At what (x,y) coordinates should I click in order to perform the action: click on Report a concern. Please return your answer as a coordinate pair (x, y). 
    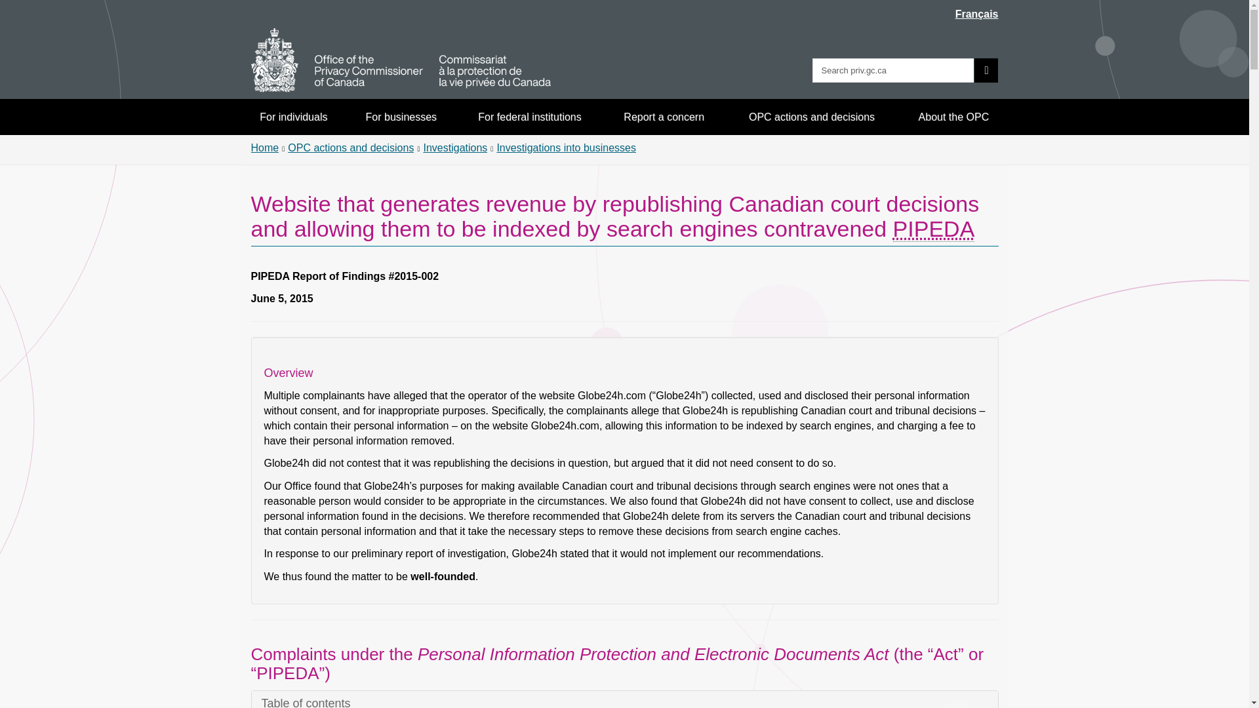
    Looking at the image, I should click on (664, 117).